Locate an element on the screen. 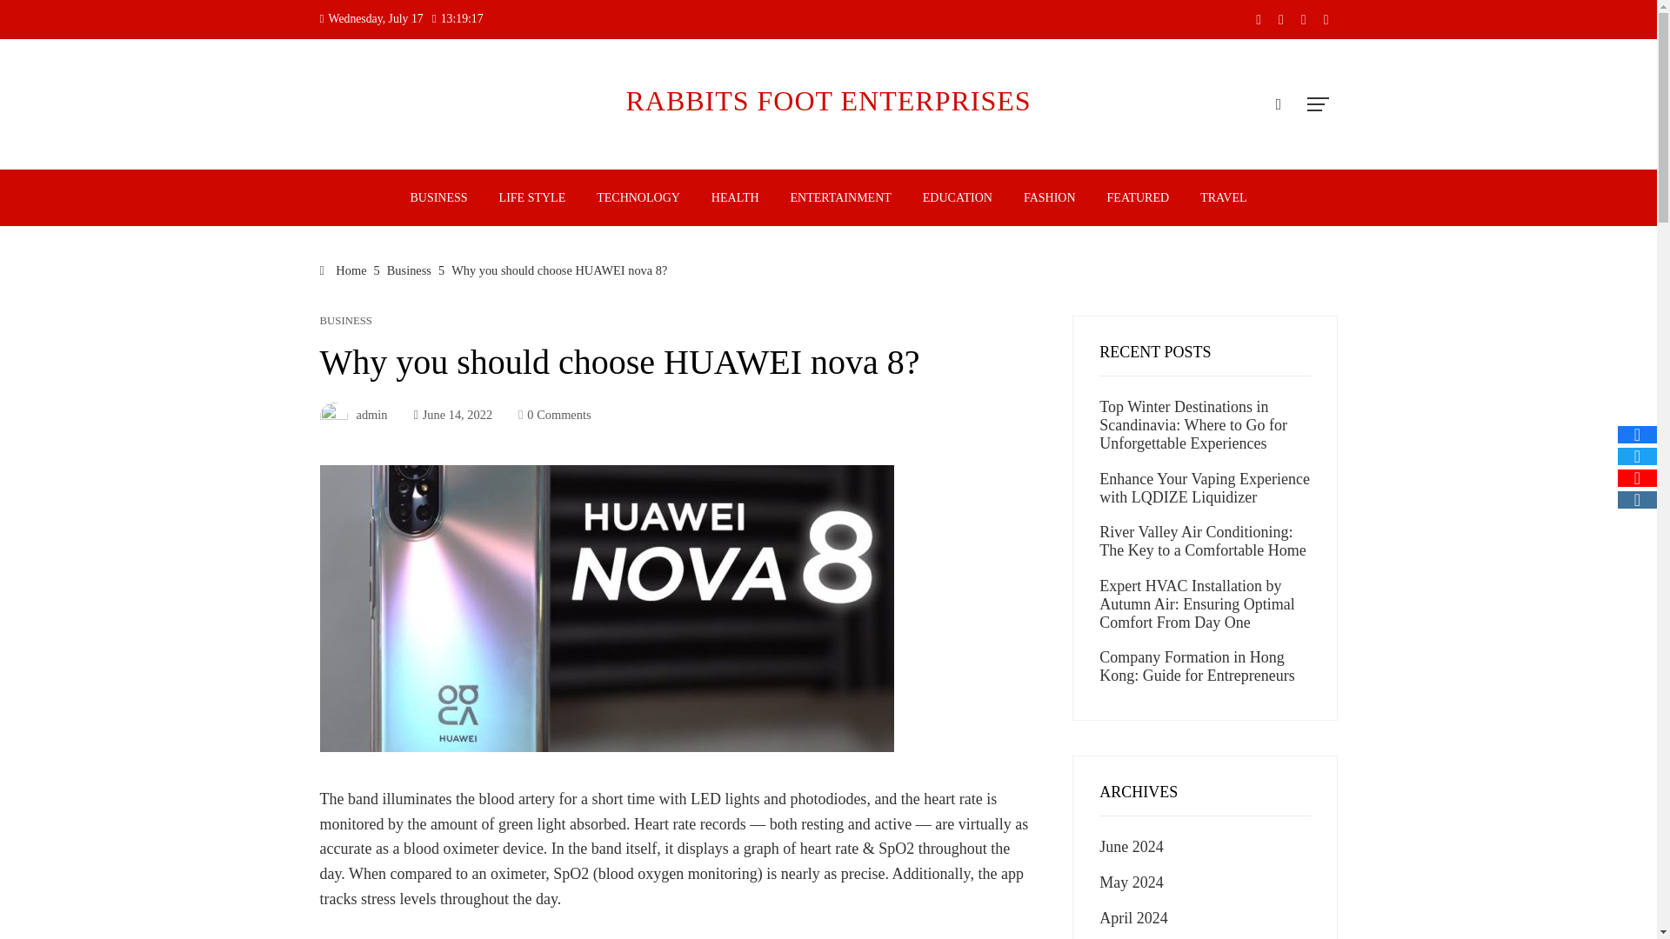 The image size is (1670, 939). ENTERTAINMENT is located at coordinates (841, 198).